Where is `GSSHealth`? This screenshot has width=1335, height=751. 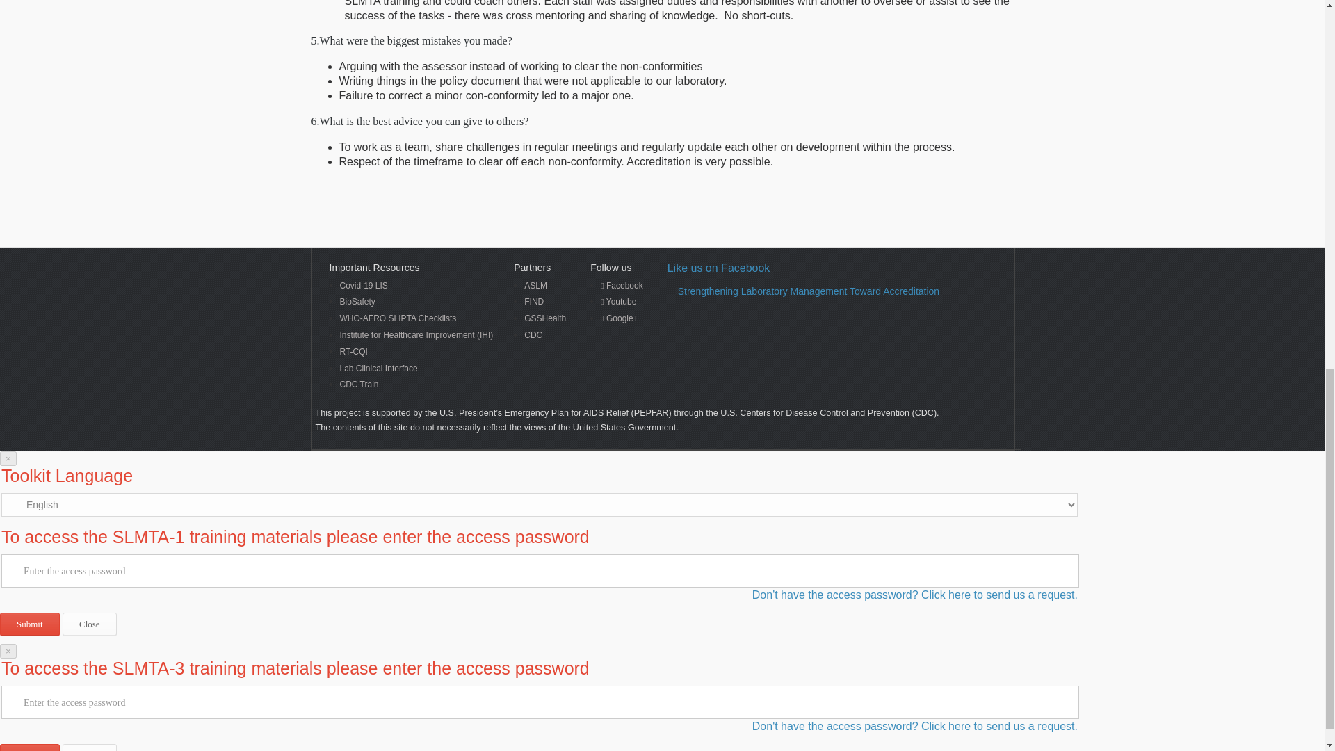
GSSHealth is located at coordinates (545, 318).